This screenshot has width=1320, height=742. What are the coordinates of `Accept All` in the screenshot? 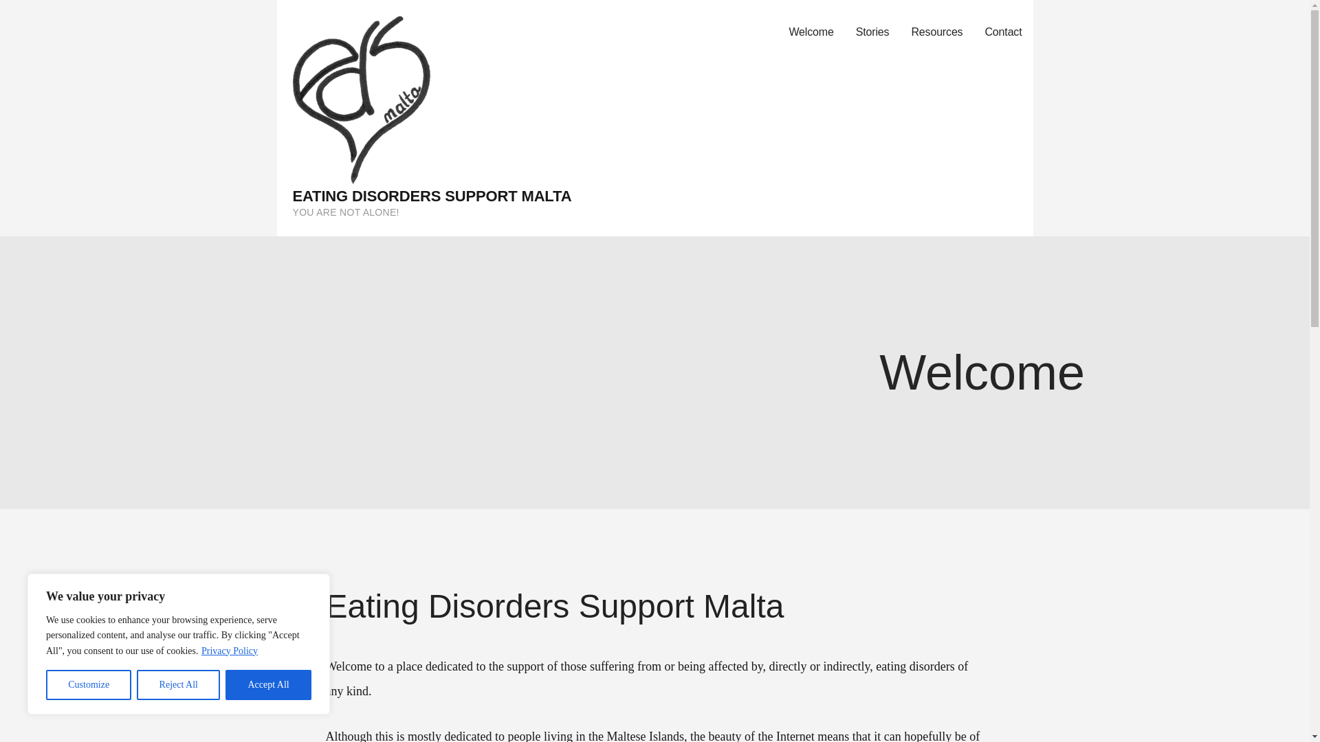 It's located at (268, 685).